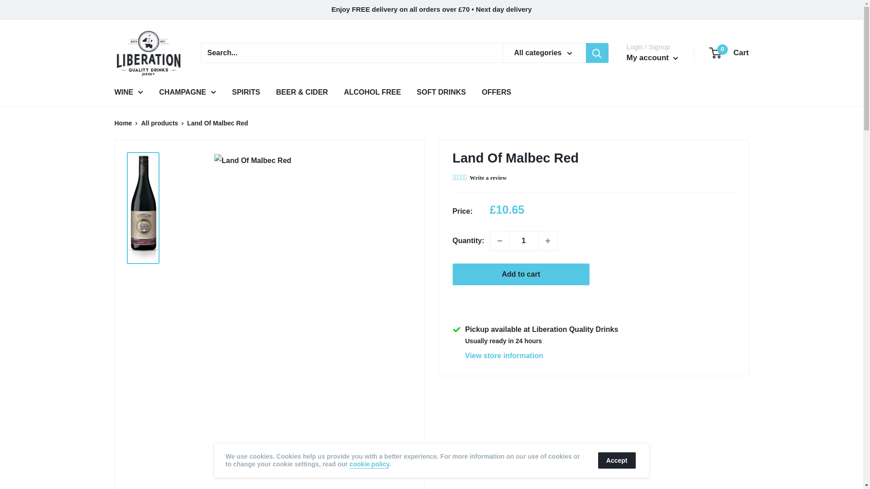 This screenshot has width=870, height=489. I want to click on Increase quantity by 1, so click(548, 240).